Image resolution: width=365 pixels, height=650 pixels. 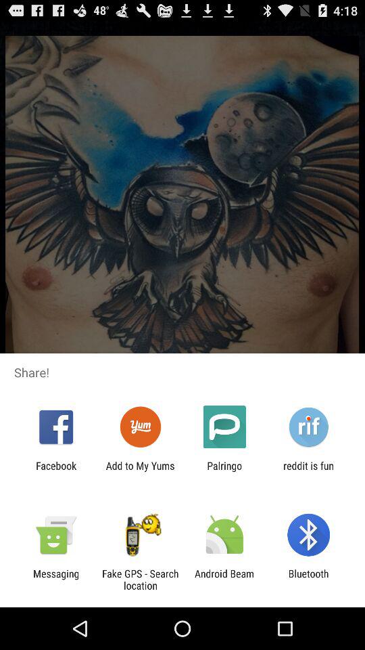 What do you see at coordinates (140, 471) in the screenshot?
I see `turn off the icon to the right of facebook app` at bounding box center [140, 471].